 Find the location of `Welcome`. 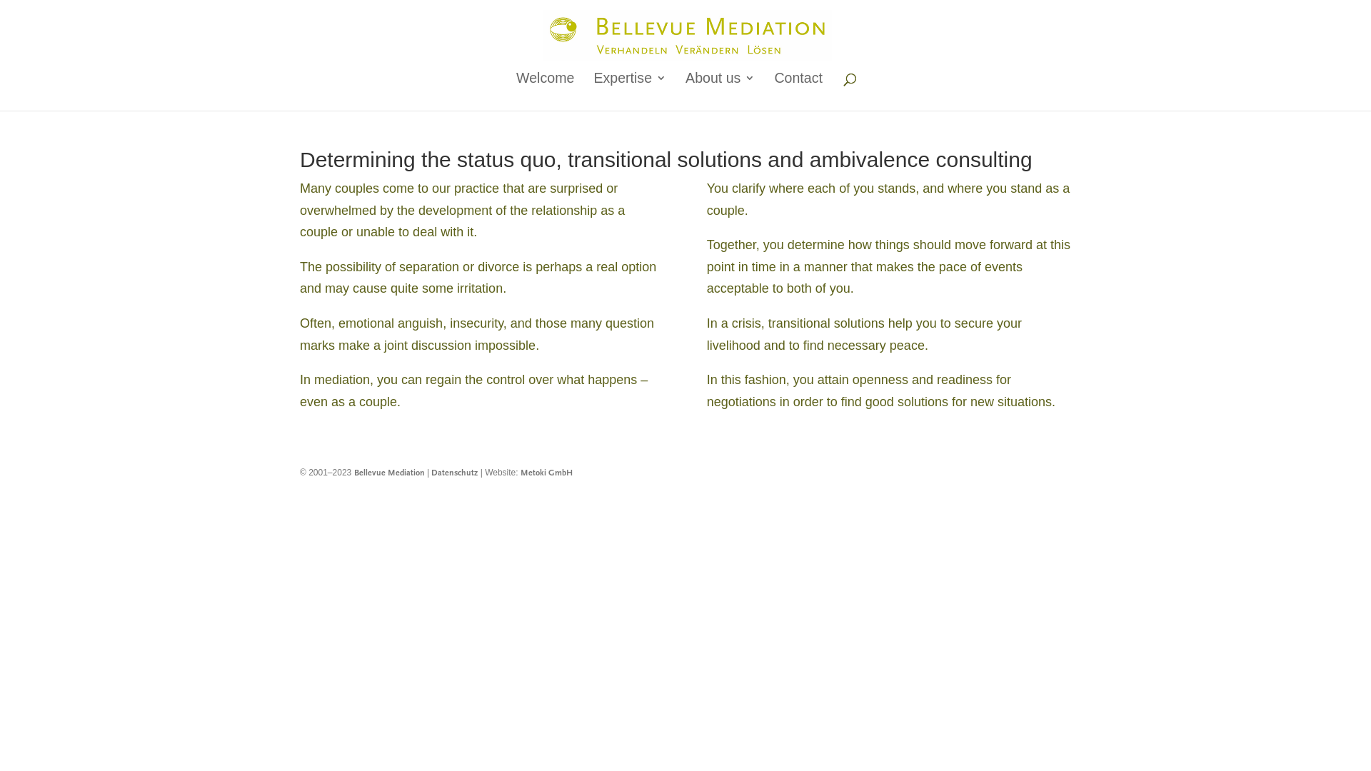

Welcome is located at coordinates (546, 91).